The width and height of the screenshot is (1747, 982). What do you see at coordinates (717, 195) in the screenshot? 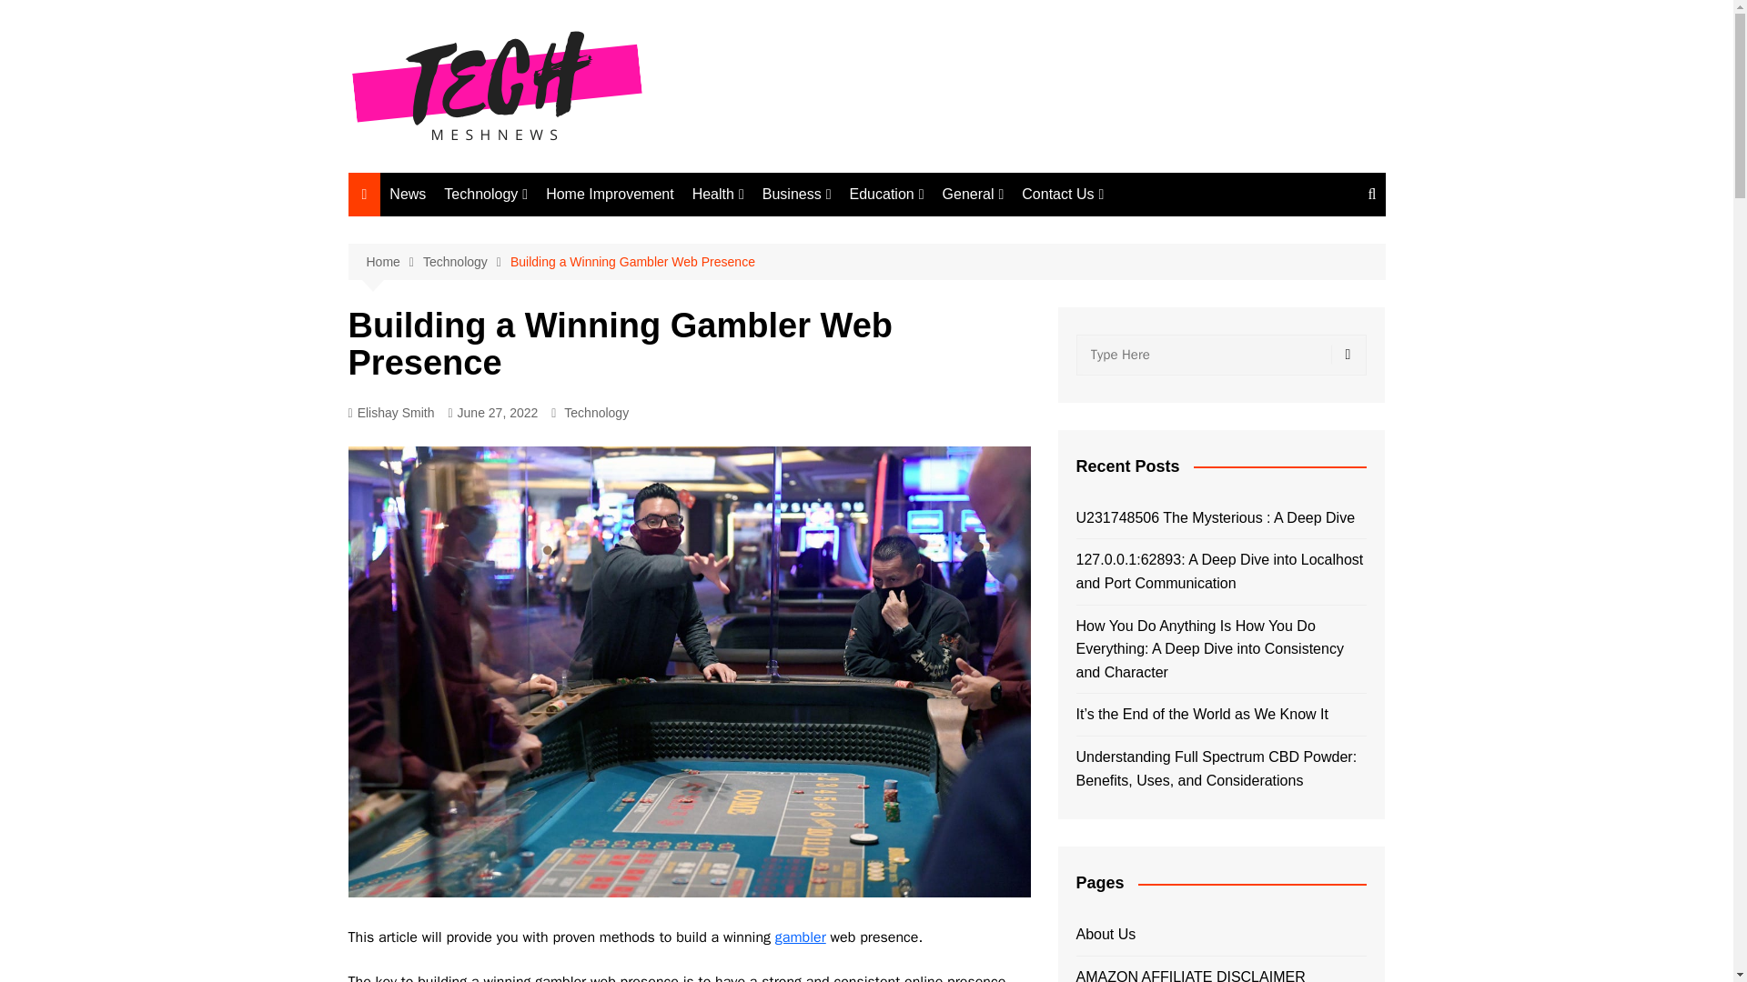
I see `Health` at bounding box center [717, 195].